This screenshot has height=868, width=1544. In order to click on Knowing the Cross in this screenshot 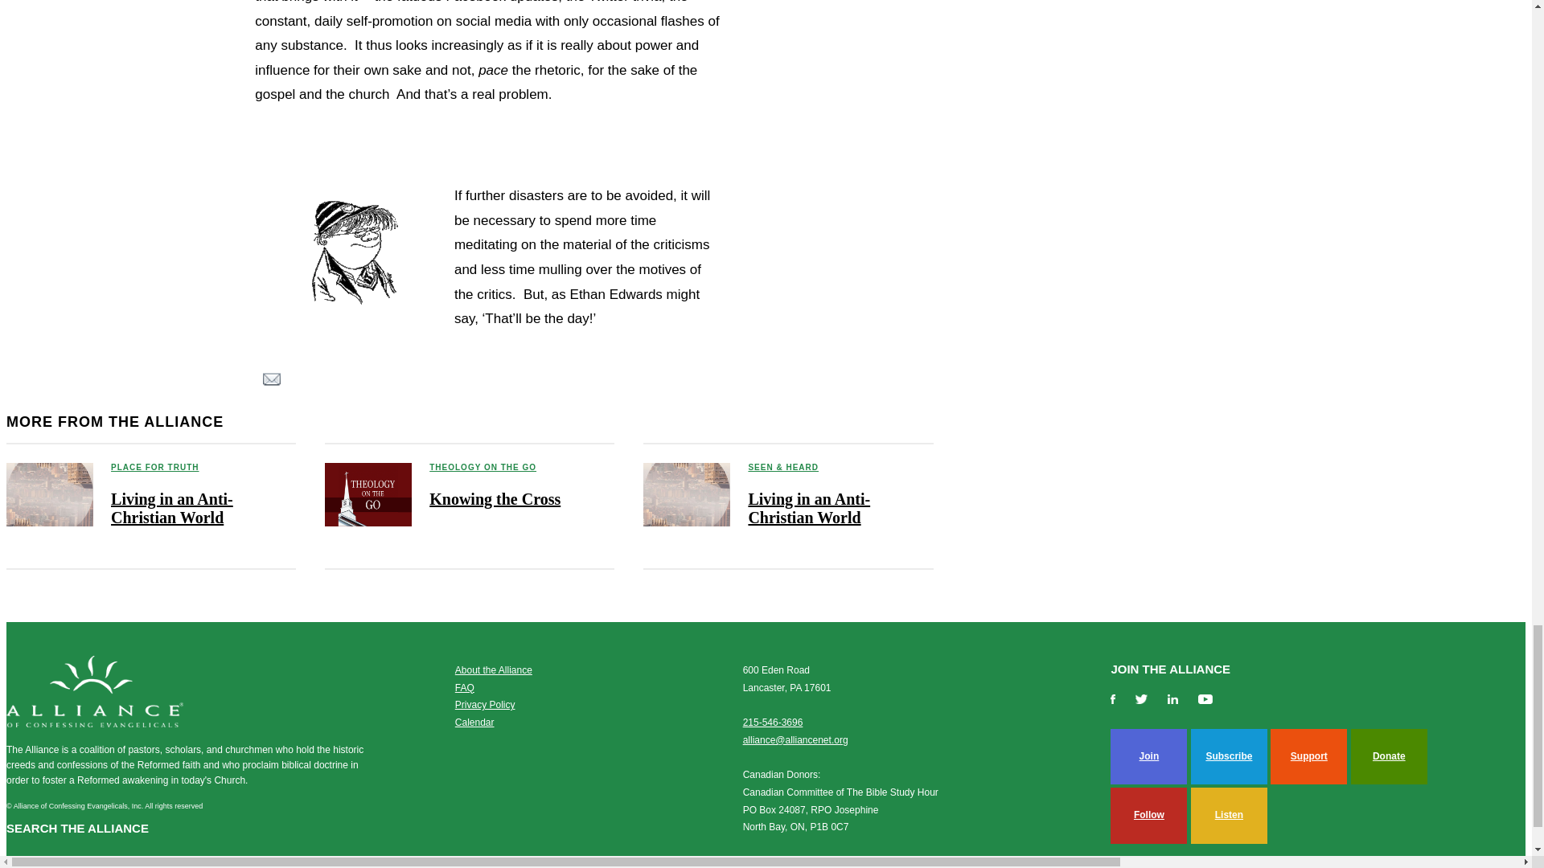, I will do `click(494, 498)`.